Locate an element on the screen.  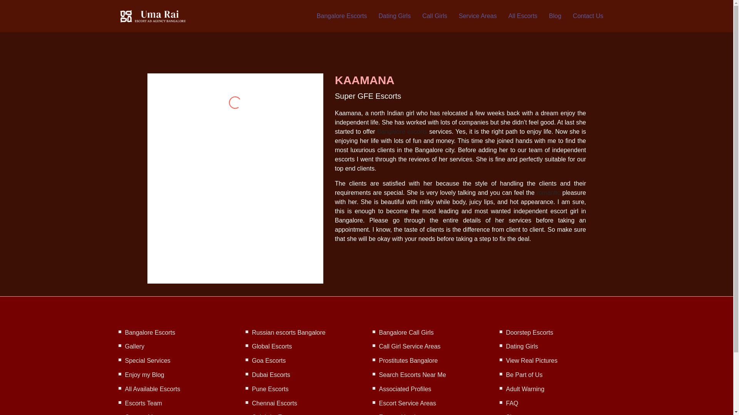
Pune Escorts is located at coordinates (270, 389).